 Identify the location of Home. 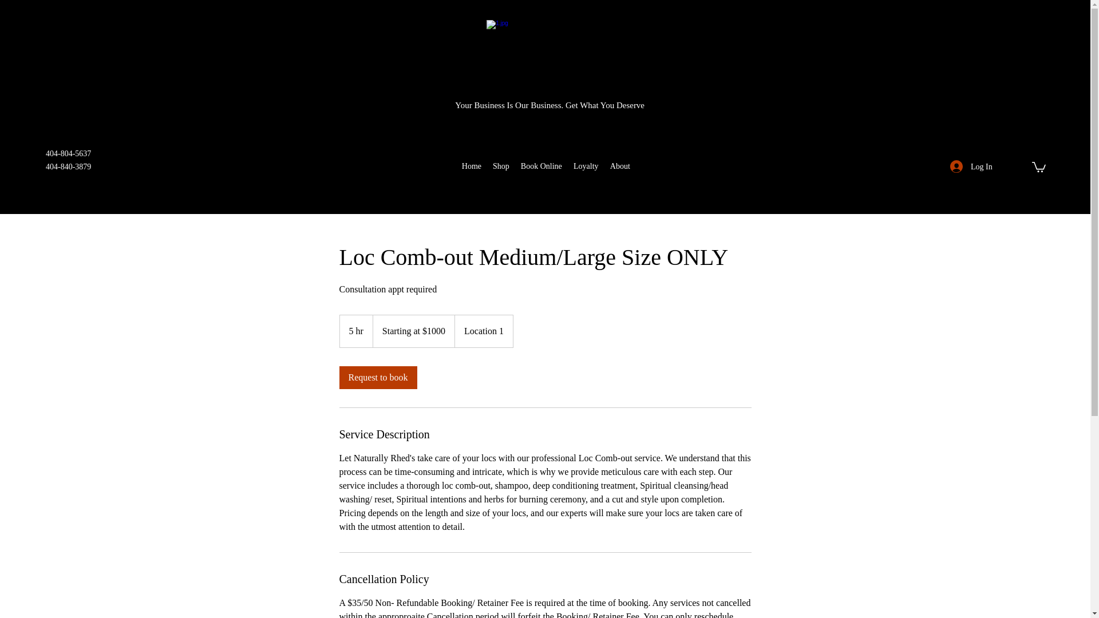
(471, 166).